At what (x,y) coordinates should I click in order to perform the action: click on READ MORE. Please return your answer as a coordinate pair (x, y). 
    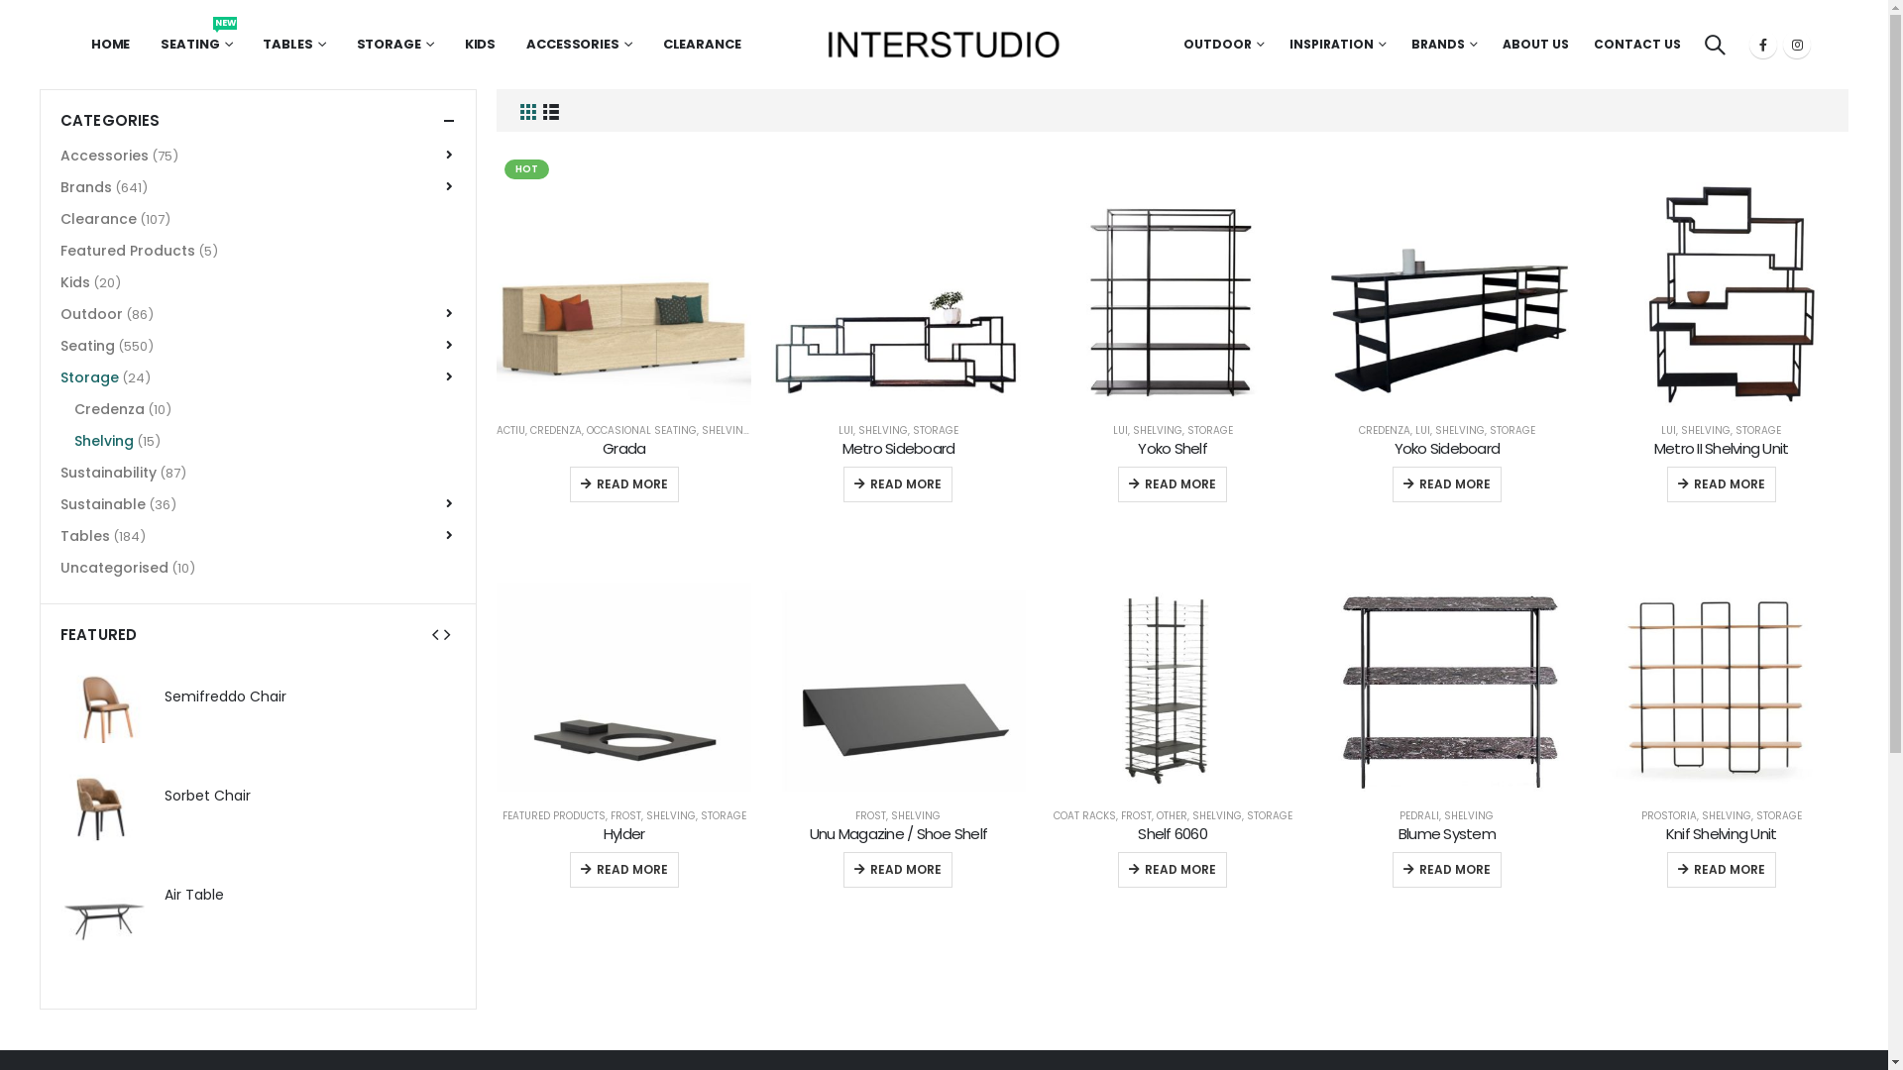
    Looking at the image, I should click on (624, 484).